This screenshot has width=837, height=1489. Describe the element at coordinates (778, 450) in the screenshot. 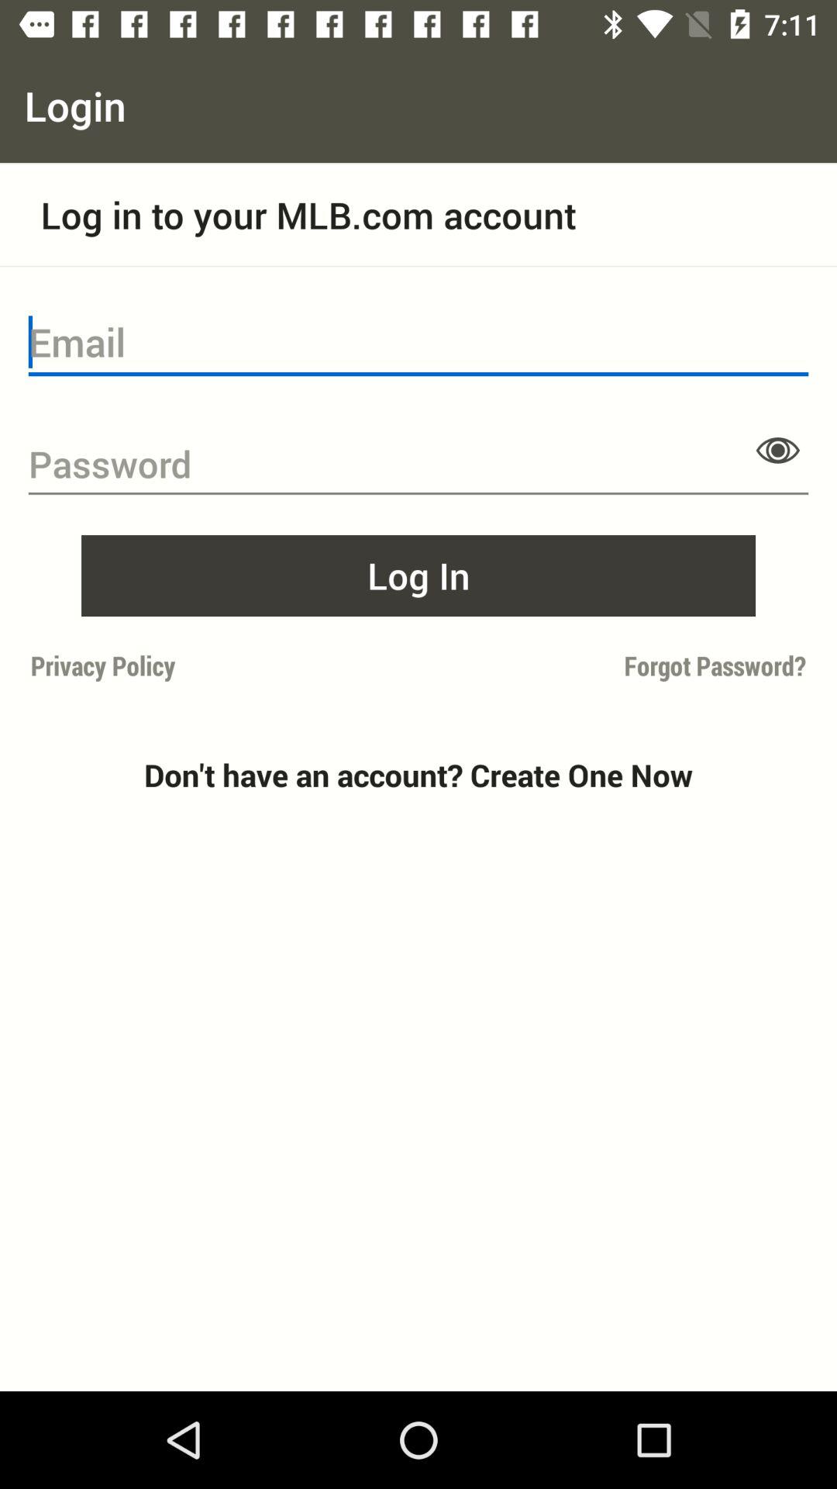

I see `open icon above log in item` at that location.